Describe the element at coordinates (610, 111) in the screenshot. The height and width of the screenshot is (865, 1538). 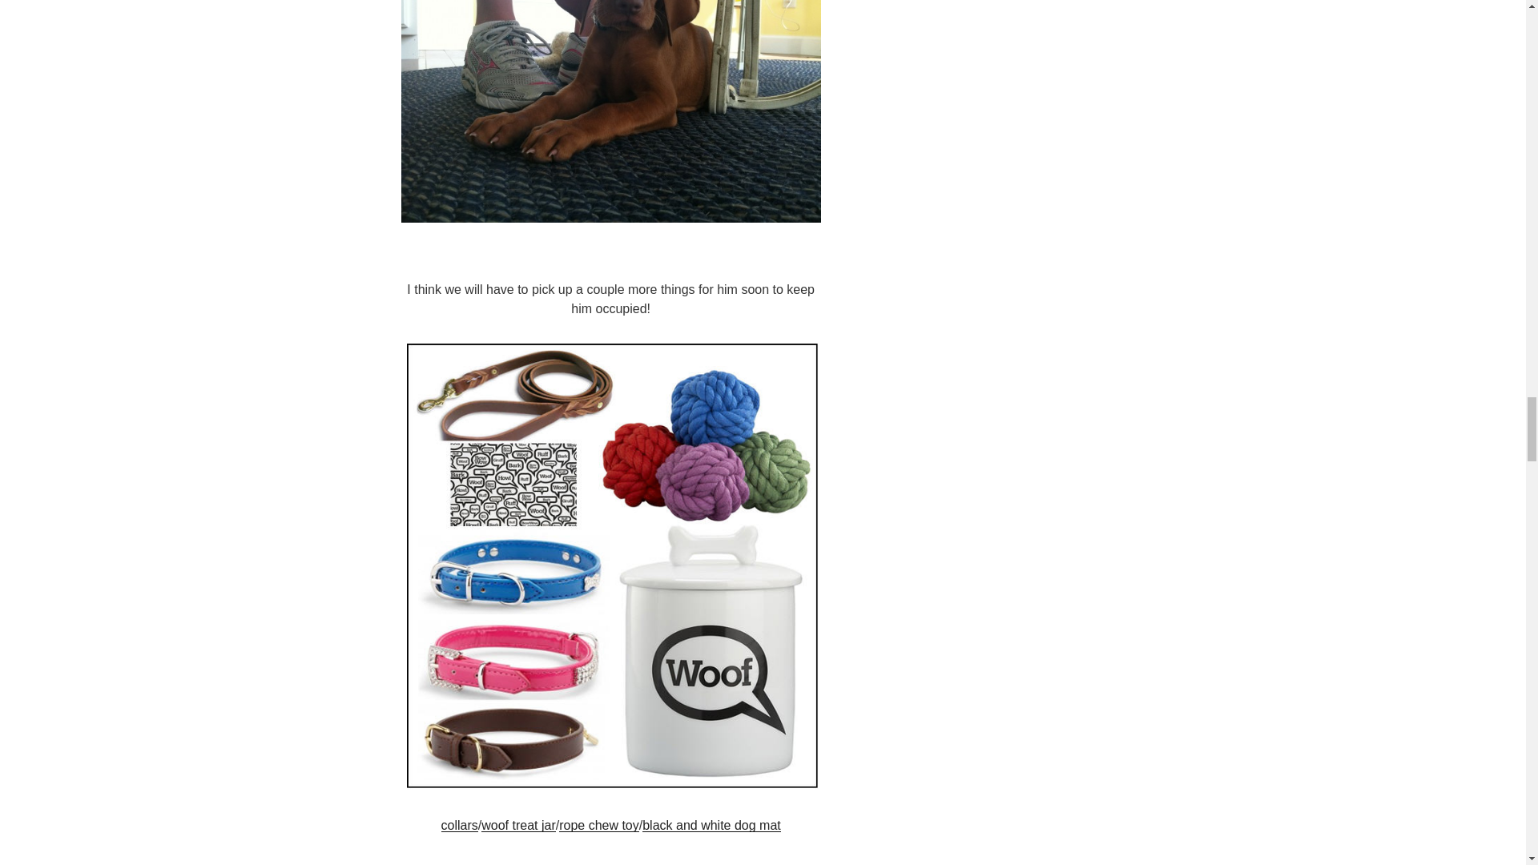
I see `WATSON` at that location.